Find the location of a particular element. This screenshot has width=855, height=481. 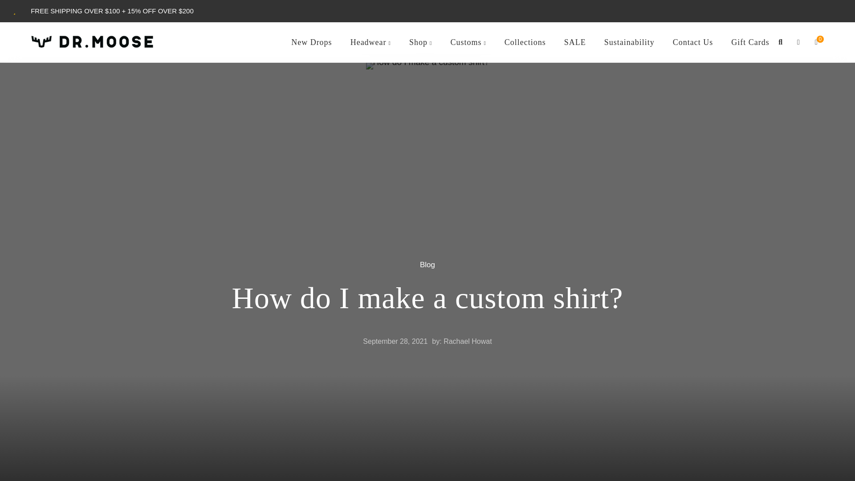

New Drops is located at coordinates (311, 42).